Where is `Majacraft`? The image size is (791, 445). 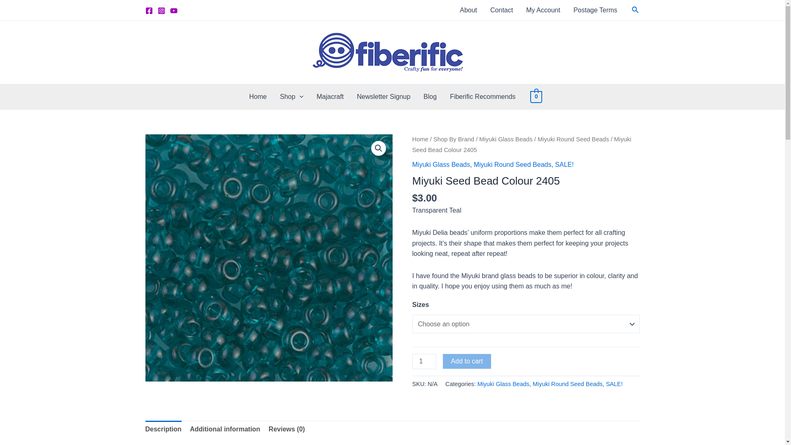
Majacraft is located at coordinates (330, 97).